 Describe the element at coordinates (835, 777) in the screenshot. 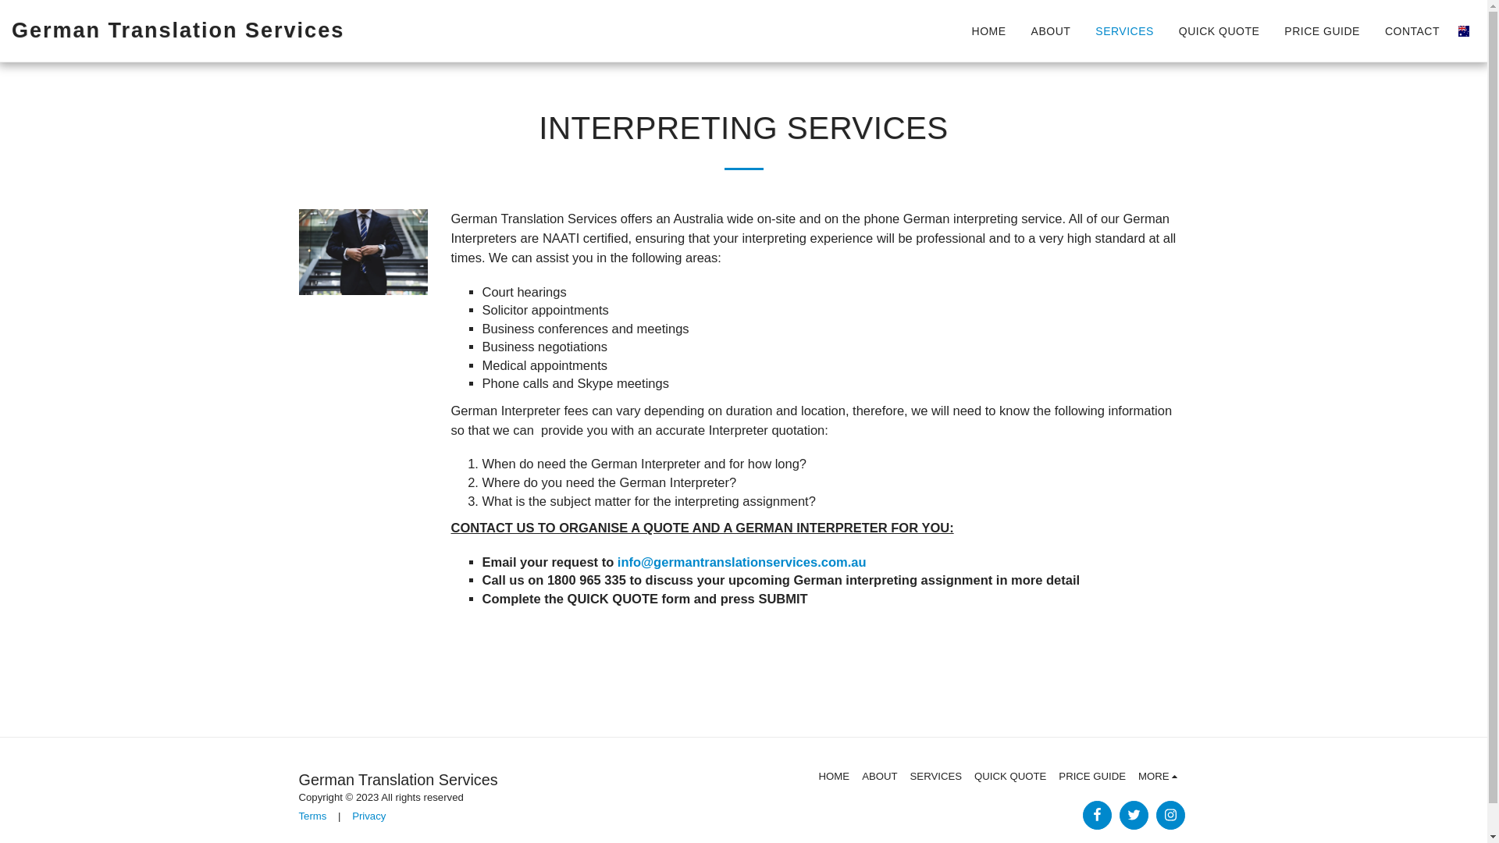

I see `HOME` at that location.